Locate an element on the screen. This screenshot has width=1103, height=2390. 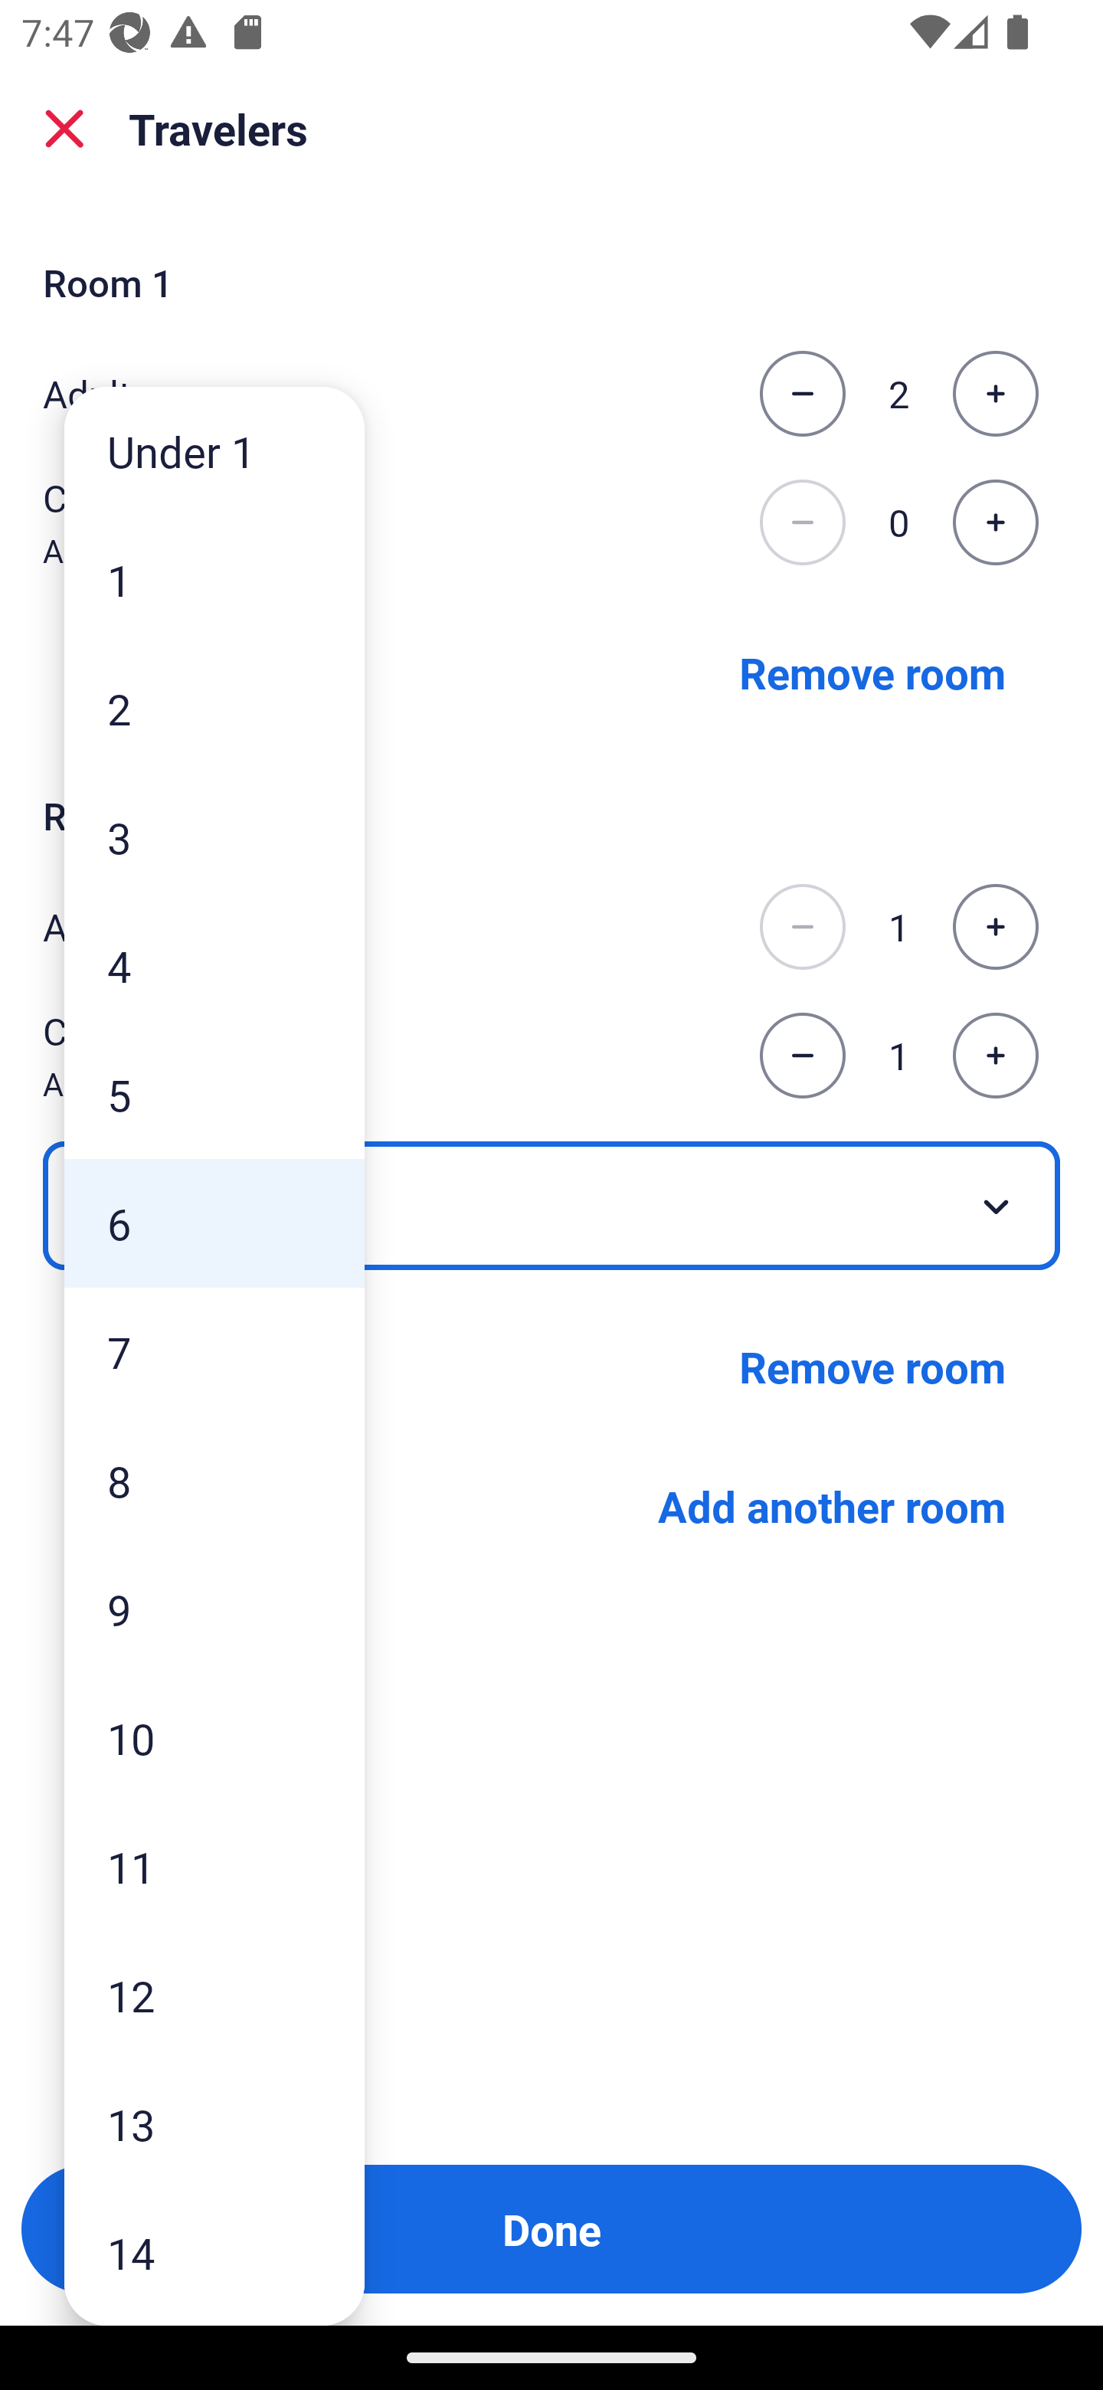
5 is located at coordinates (214, 1094).